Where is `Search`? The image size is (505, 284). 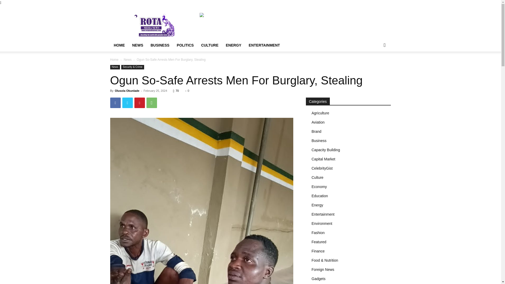
Search is located at coordinates (376, 66).